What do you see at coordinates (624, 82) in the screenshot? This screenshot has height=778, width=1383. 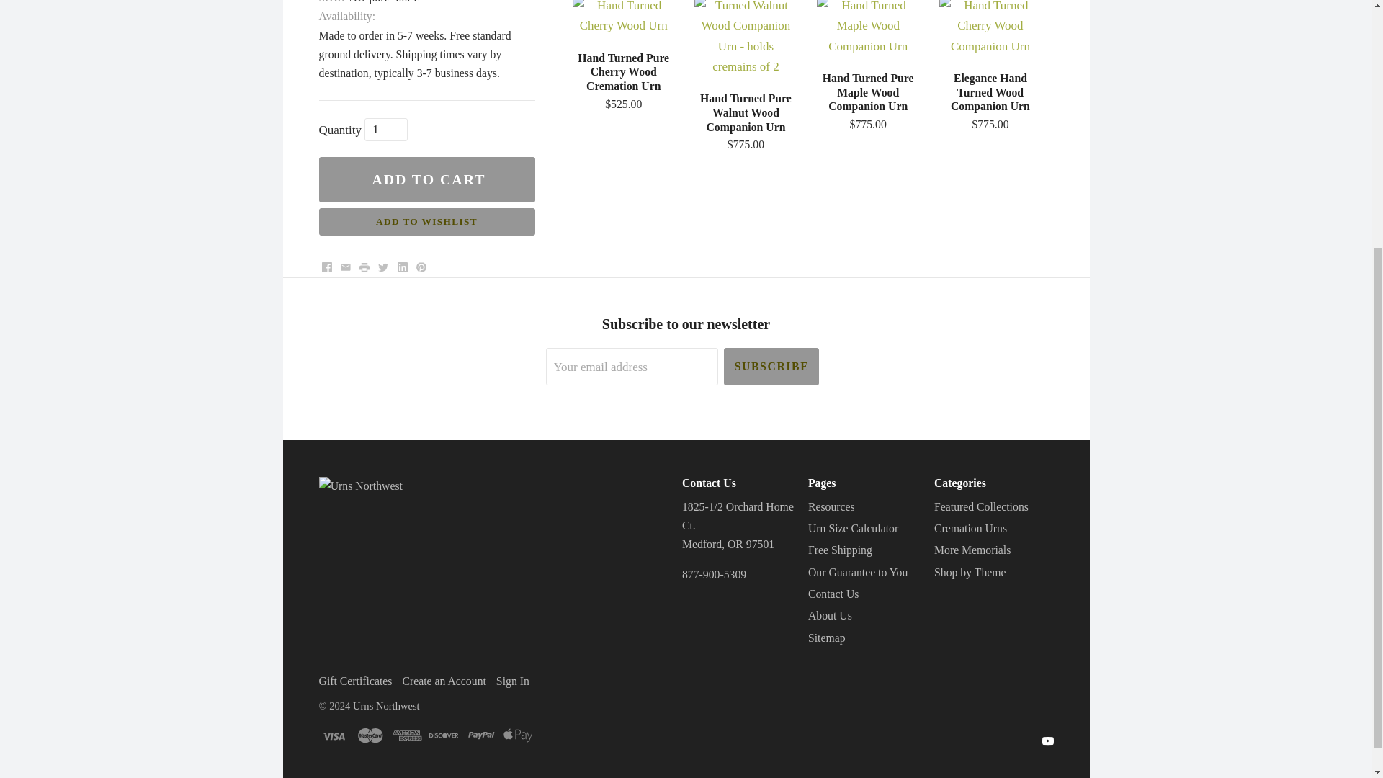 I see `Hand Turned Pure Cherry Wood Cremation Urn` at bounding box center [624, 82].